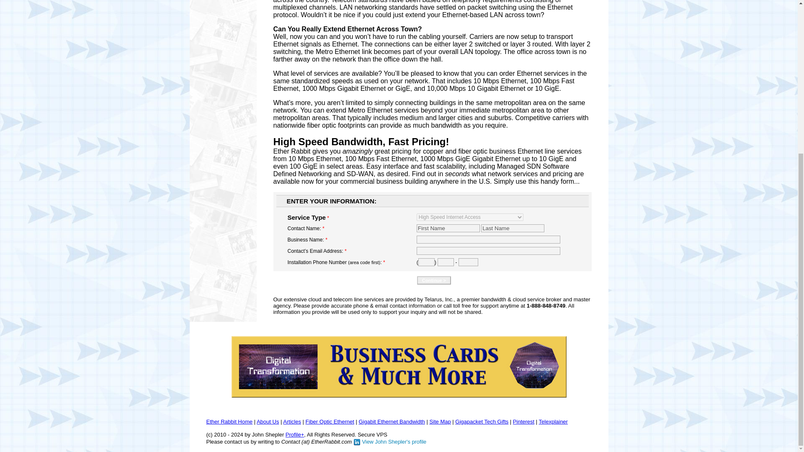 The image size is (804, 452). What do you see at coordinates (390, 441) in the screenshot?
I see `View John Shepler's profile` at bounding box center [390, 441].